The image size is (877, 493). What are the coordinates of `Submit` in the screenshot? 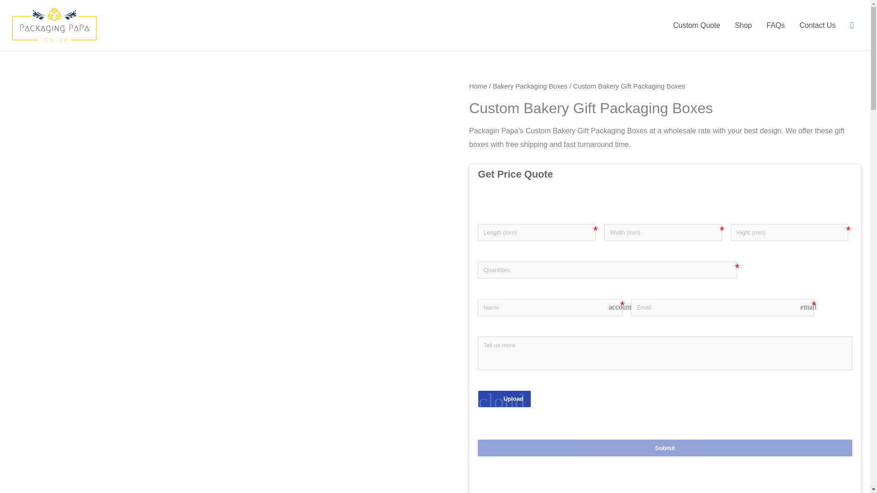 It's located at (665, 448).